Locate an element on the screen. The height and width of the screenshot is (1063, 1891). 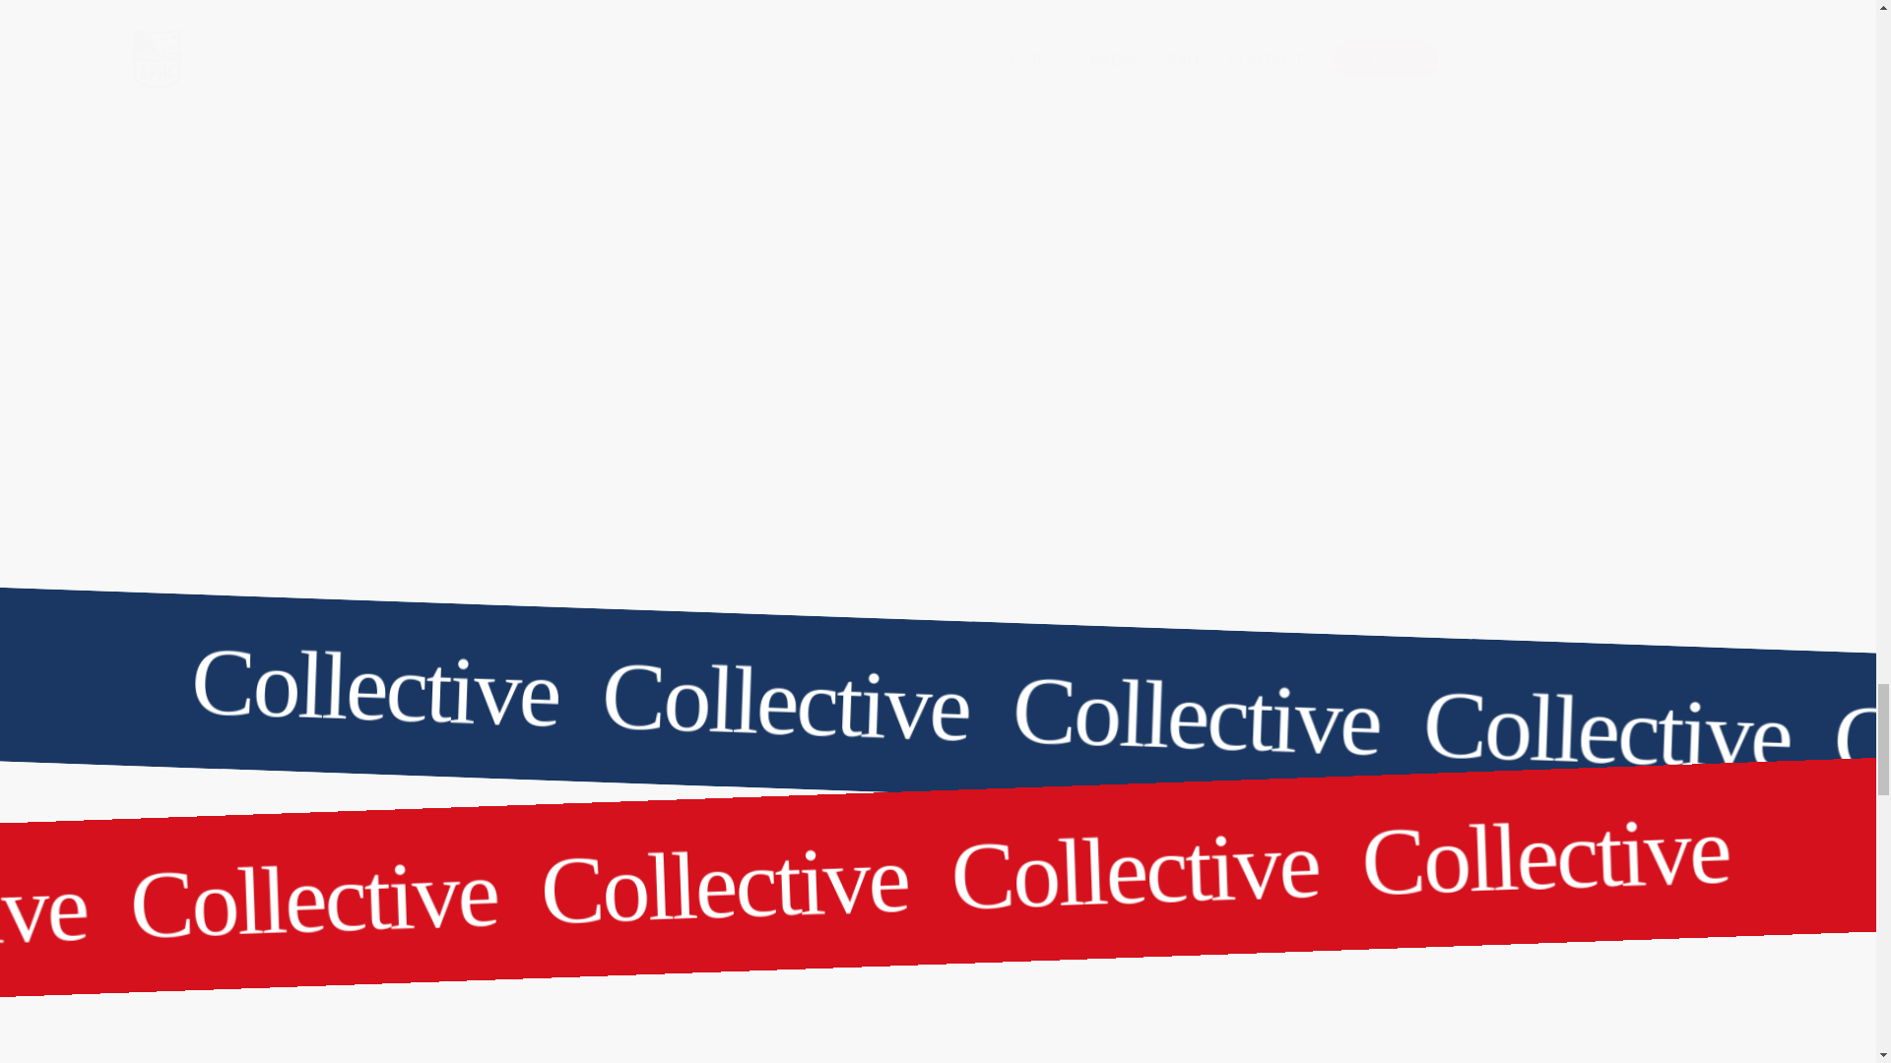
Collective is located at coordinates (1691, 842).